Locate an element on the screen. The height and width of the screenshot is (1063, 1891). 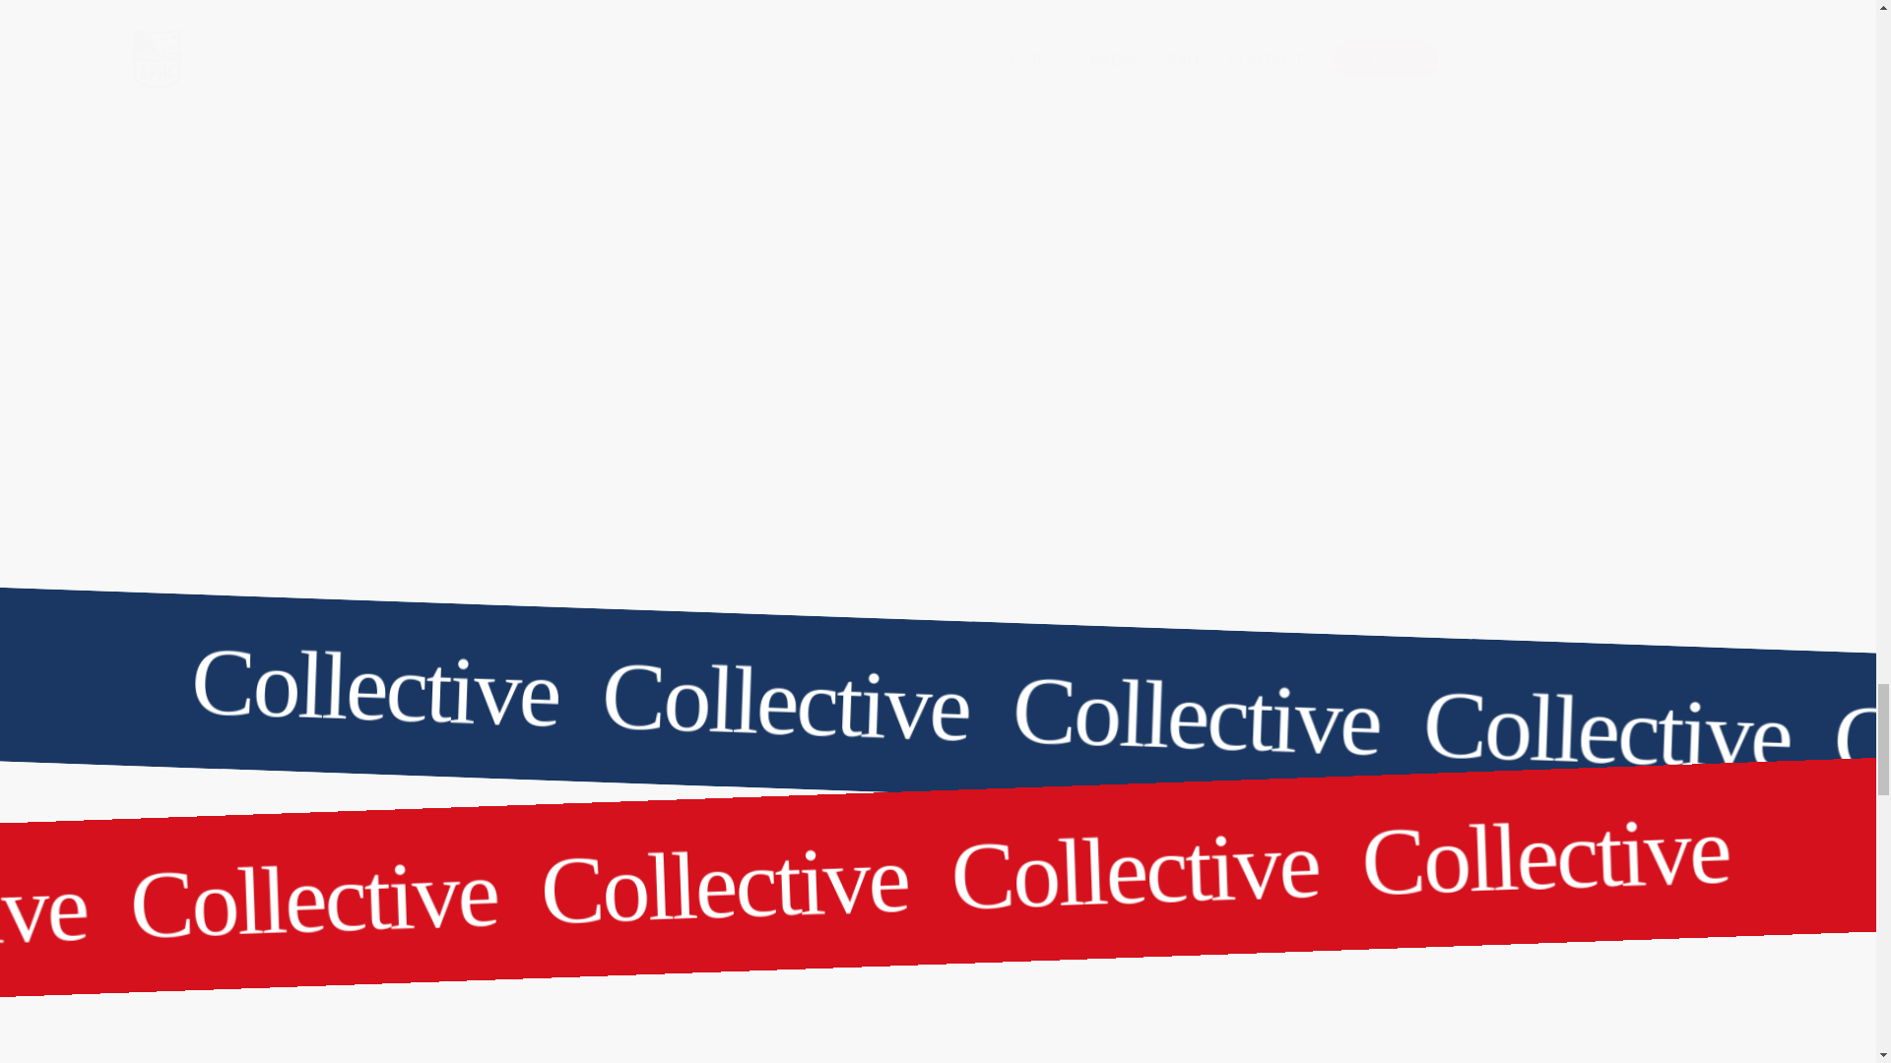
Collective is located at coordinates (1691, 842).